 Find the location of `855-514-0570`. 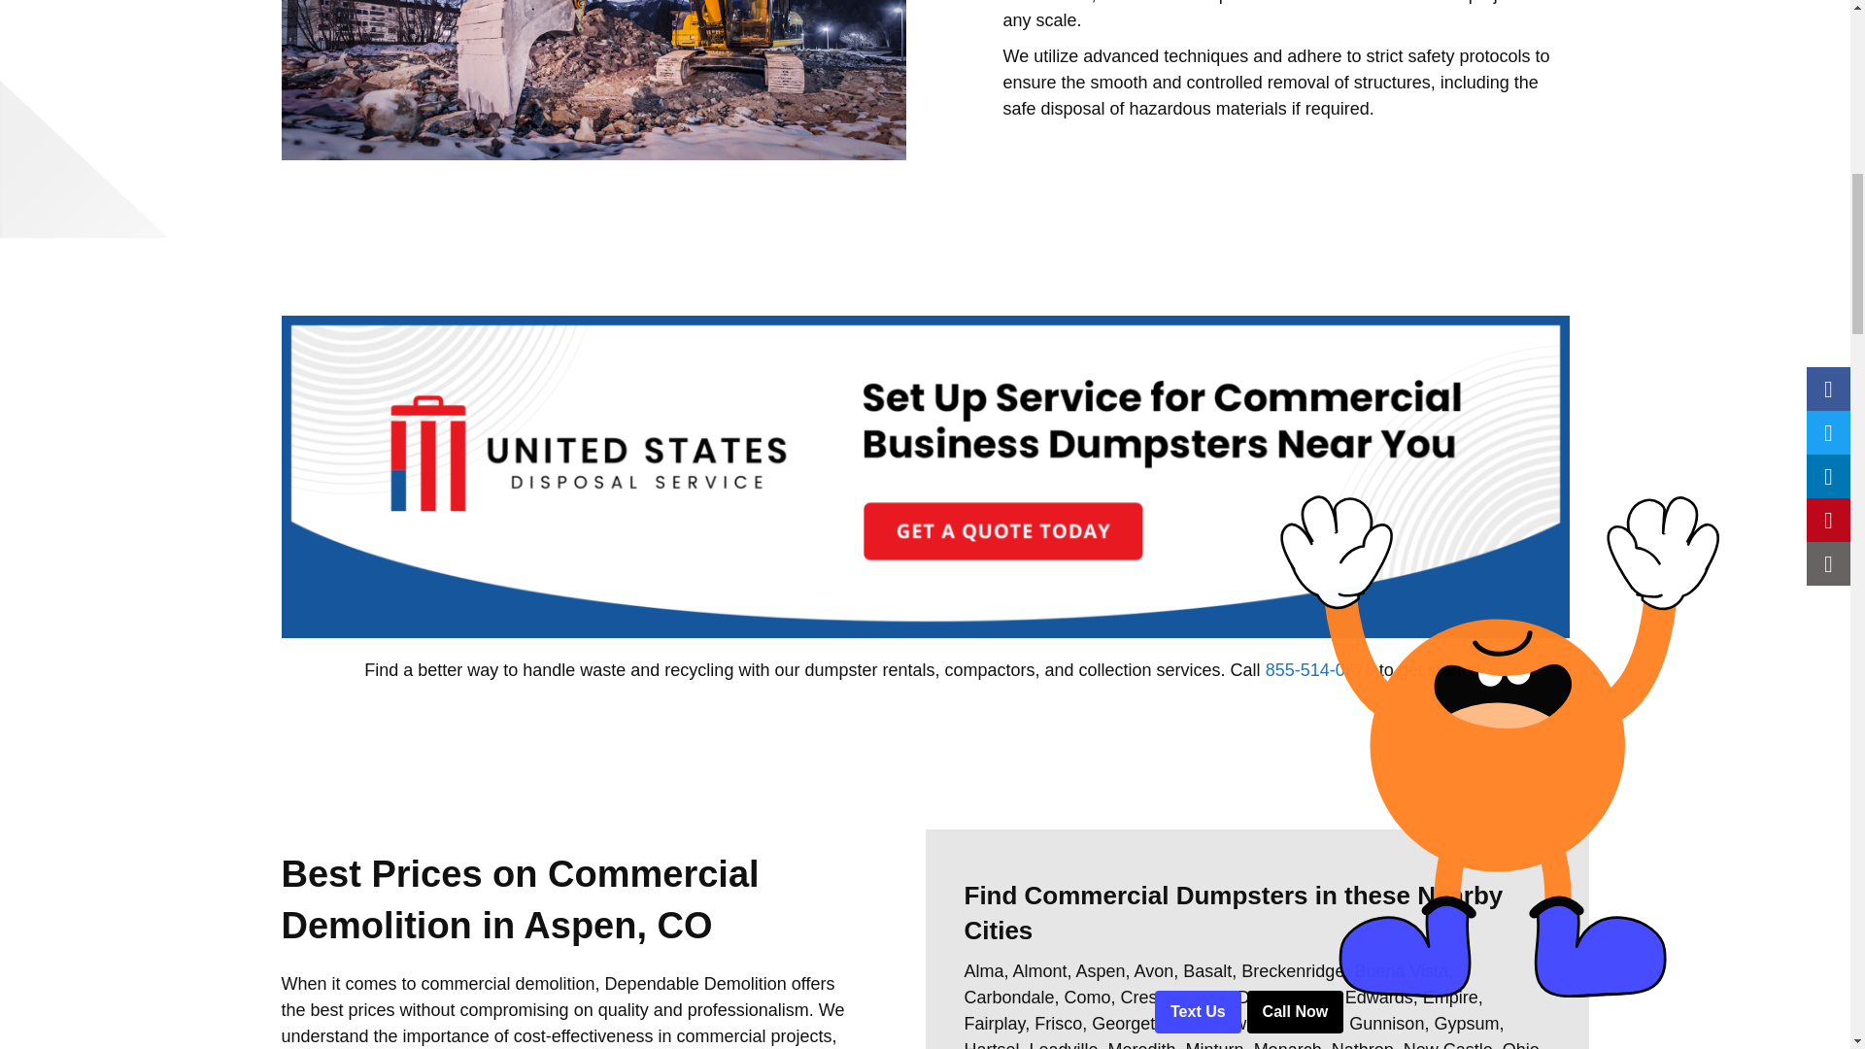

855-514-0570 is located at coordinates (1320, 670).